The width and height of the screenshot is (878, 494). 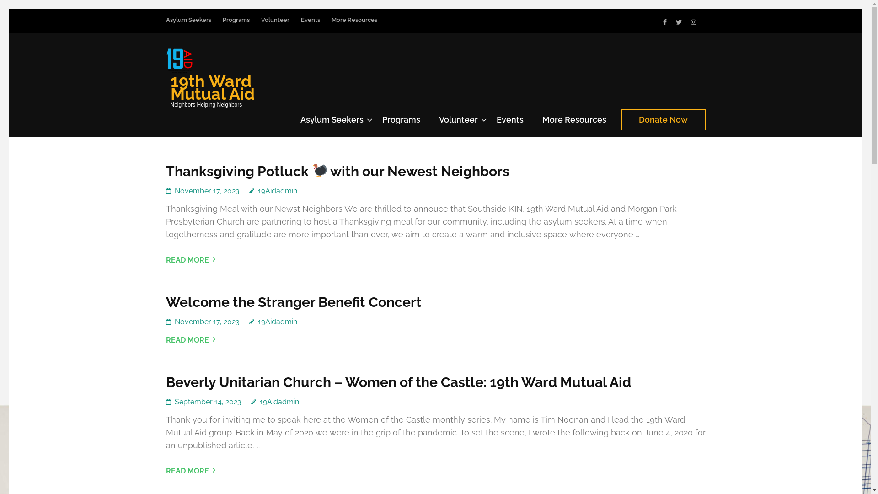 I want to click on November 17, 2023, so click(x=207, y=322).